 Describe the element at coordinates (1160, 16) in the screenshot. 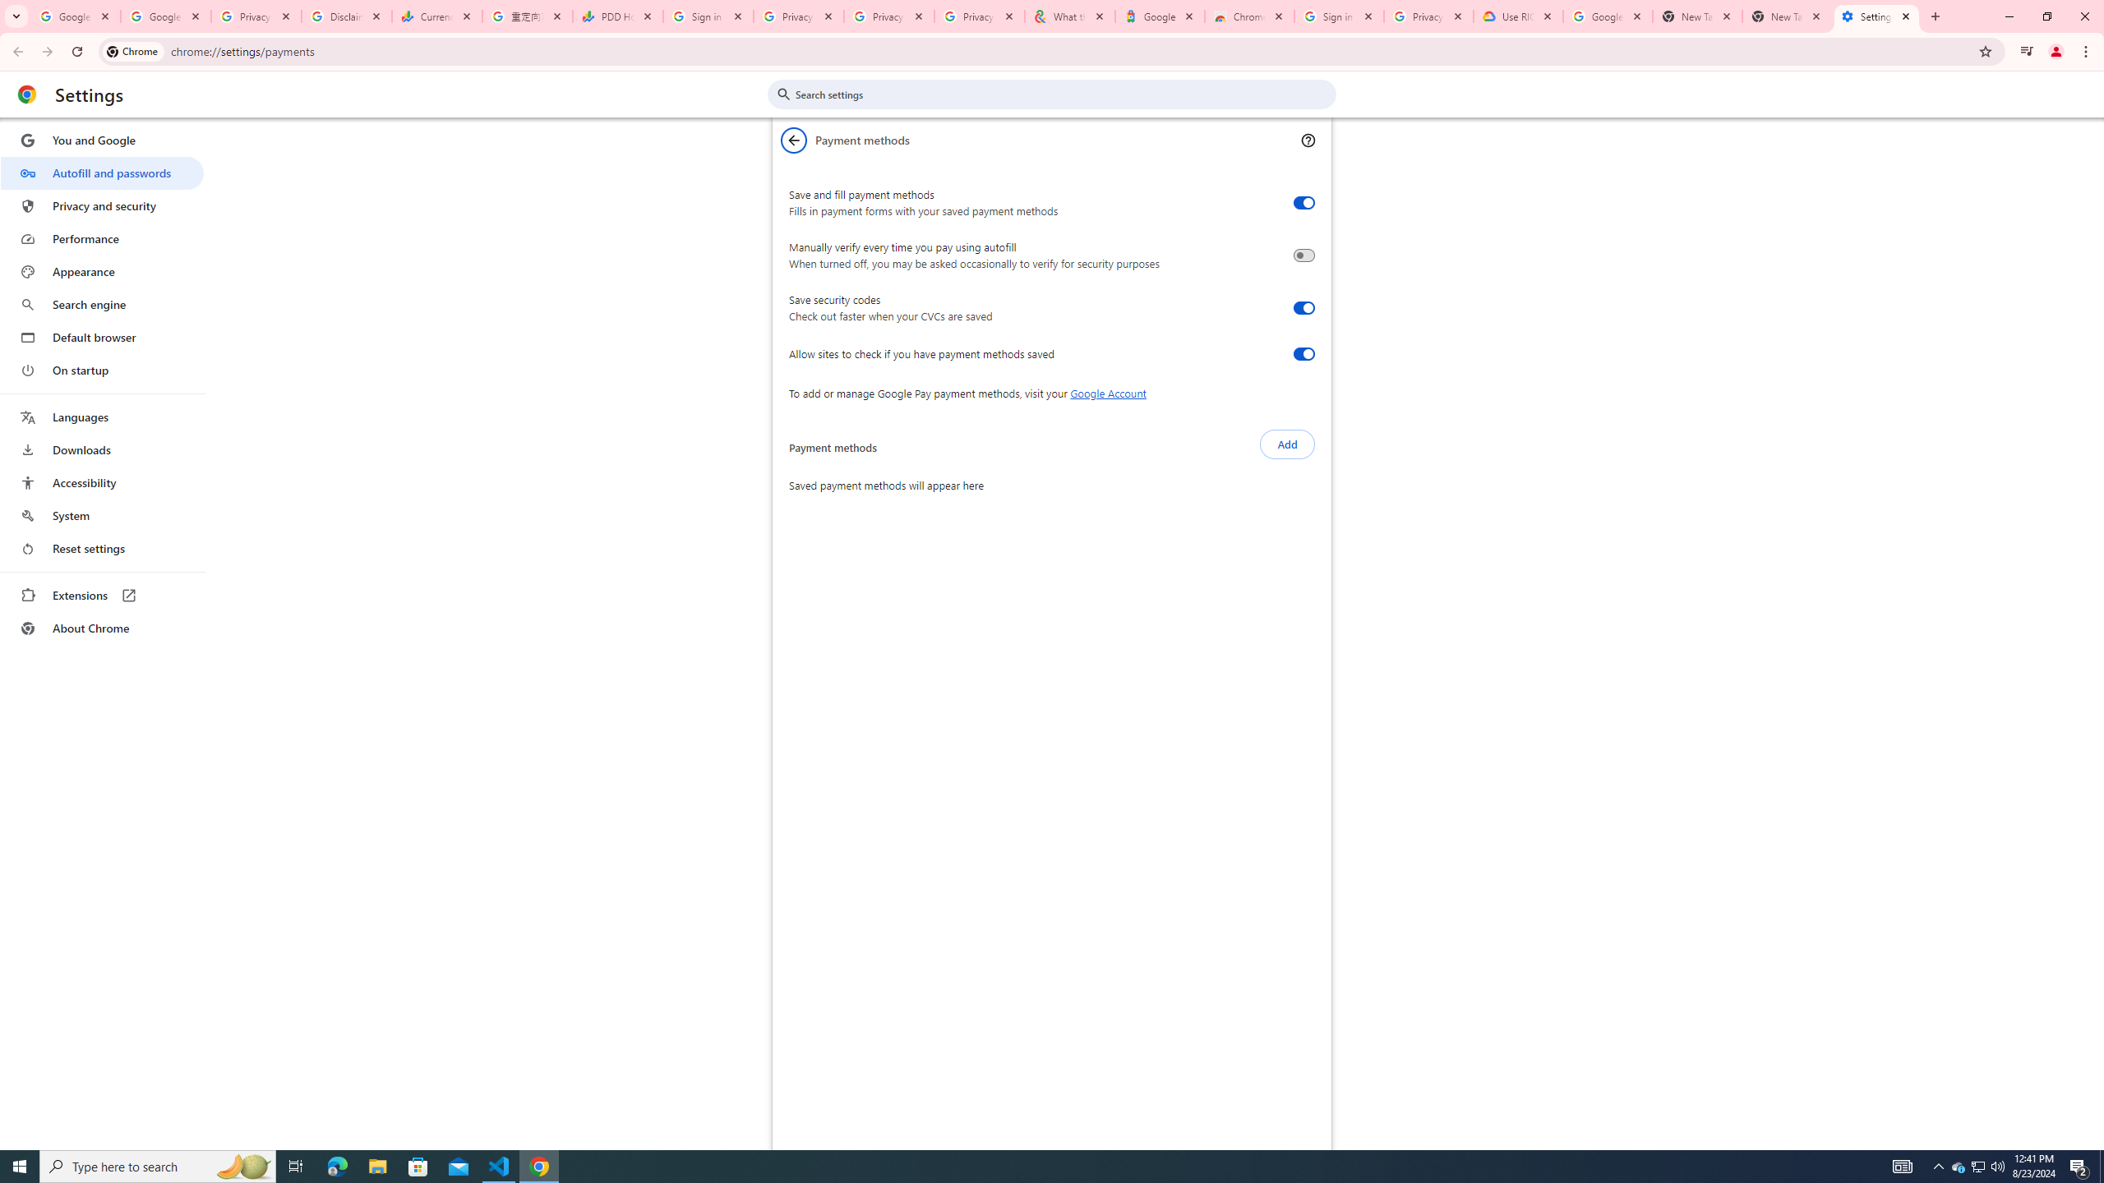

I see `Google` at that location.